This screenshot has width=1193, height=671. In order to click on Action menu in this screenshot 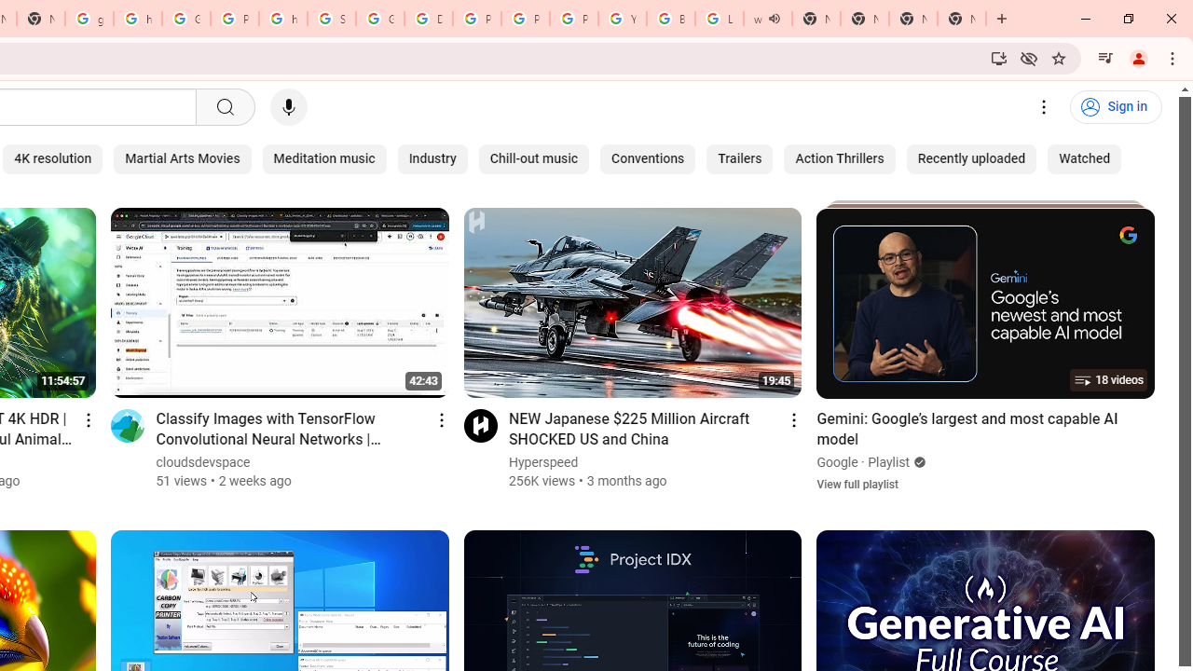, I will do `click(794, 419)`.